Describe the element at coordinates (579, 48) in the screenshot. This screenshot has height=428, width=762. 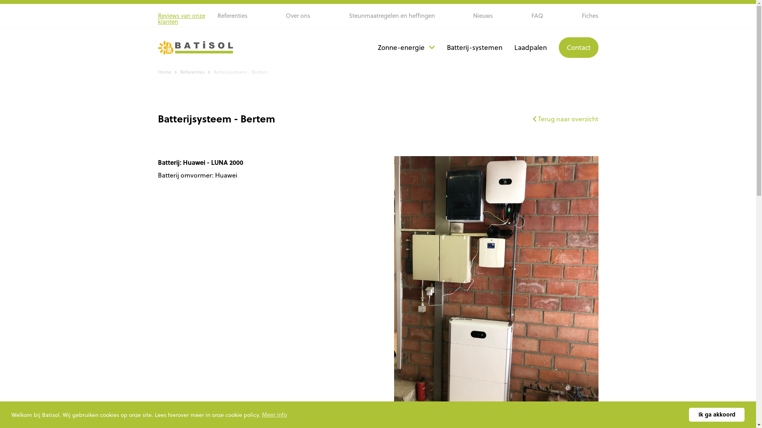
I see `Contact` at that location.